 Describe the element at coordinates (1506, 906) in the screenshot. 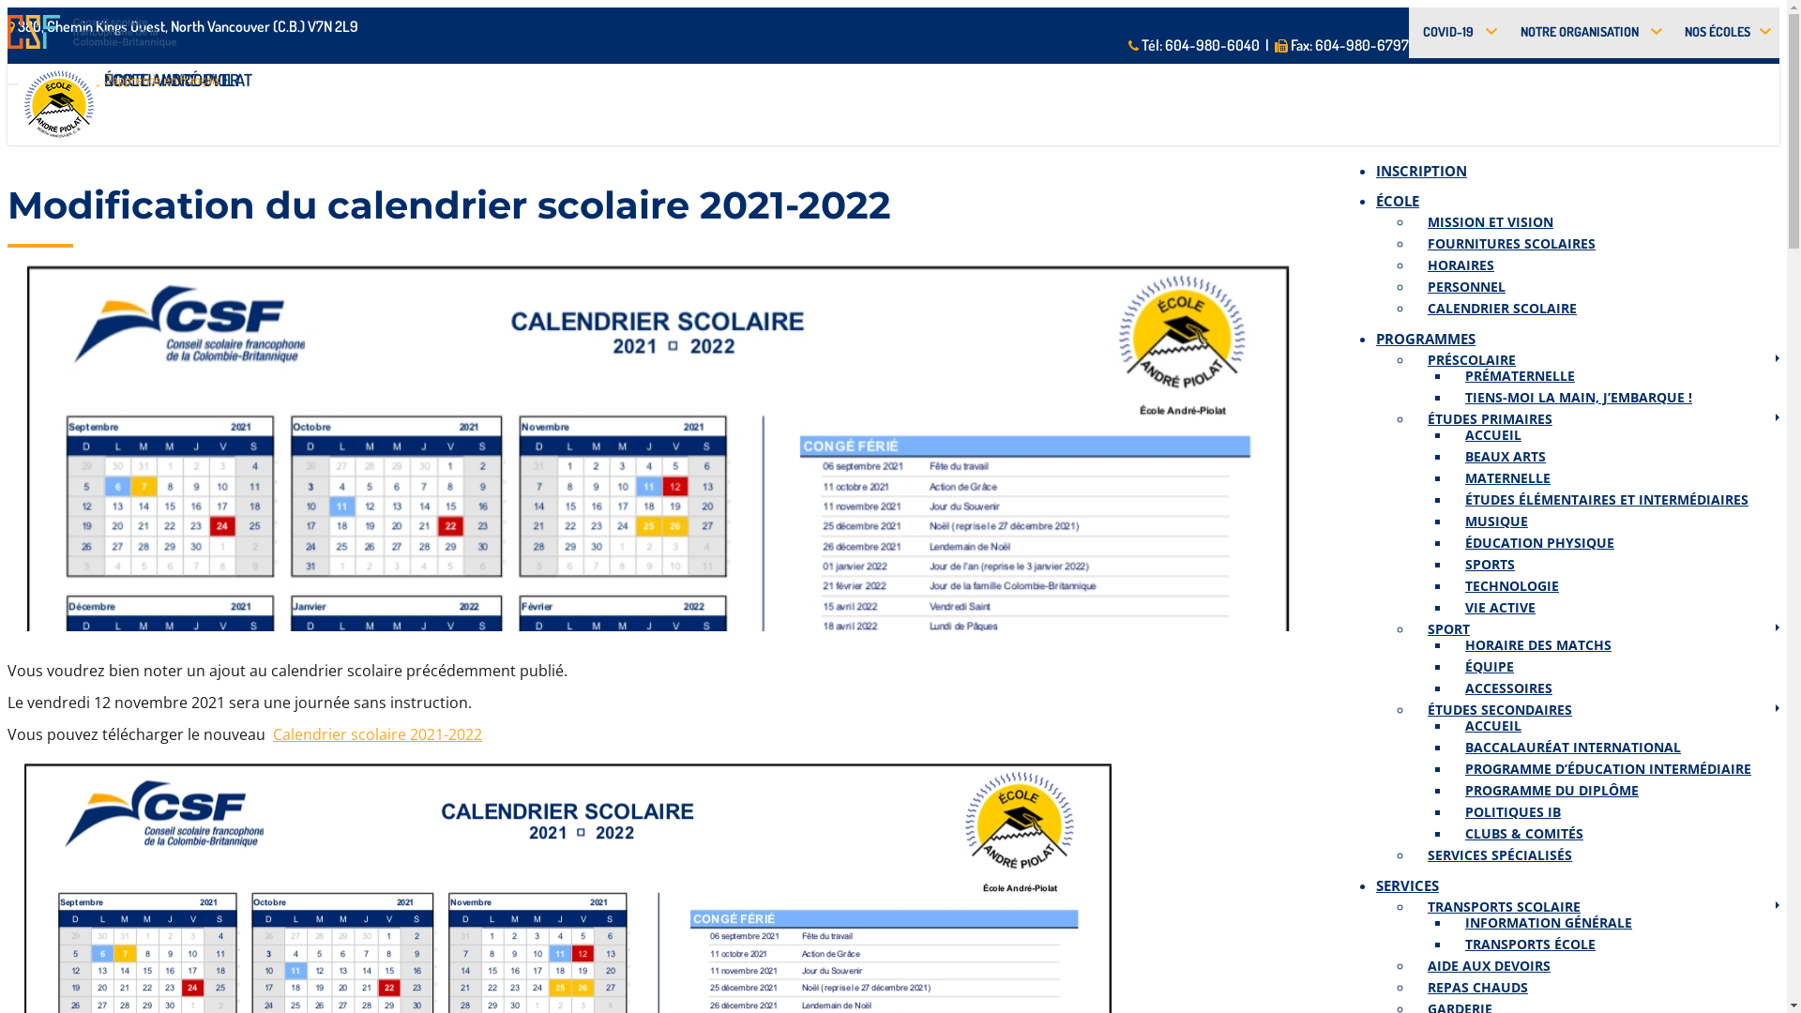

I see `TRANSPORTS SCOLAIRE` at that location.